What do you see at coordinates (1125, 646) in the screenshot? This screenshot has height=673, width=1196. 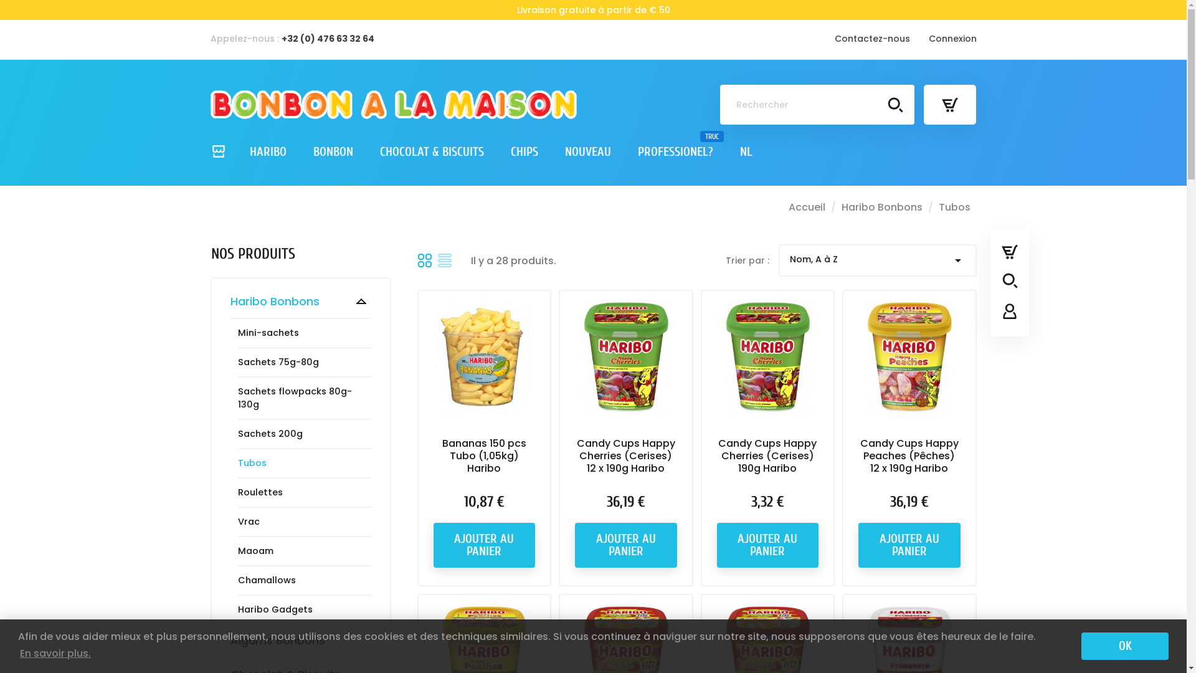 I see `OK` at bounding box center [1125, 646].